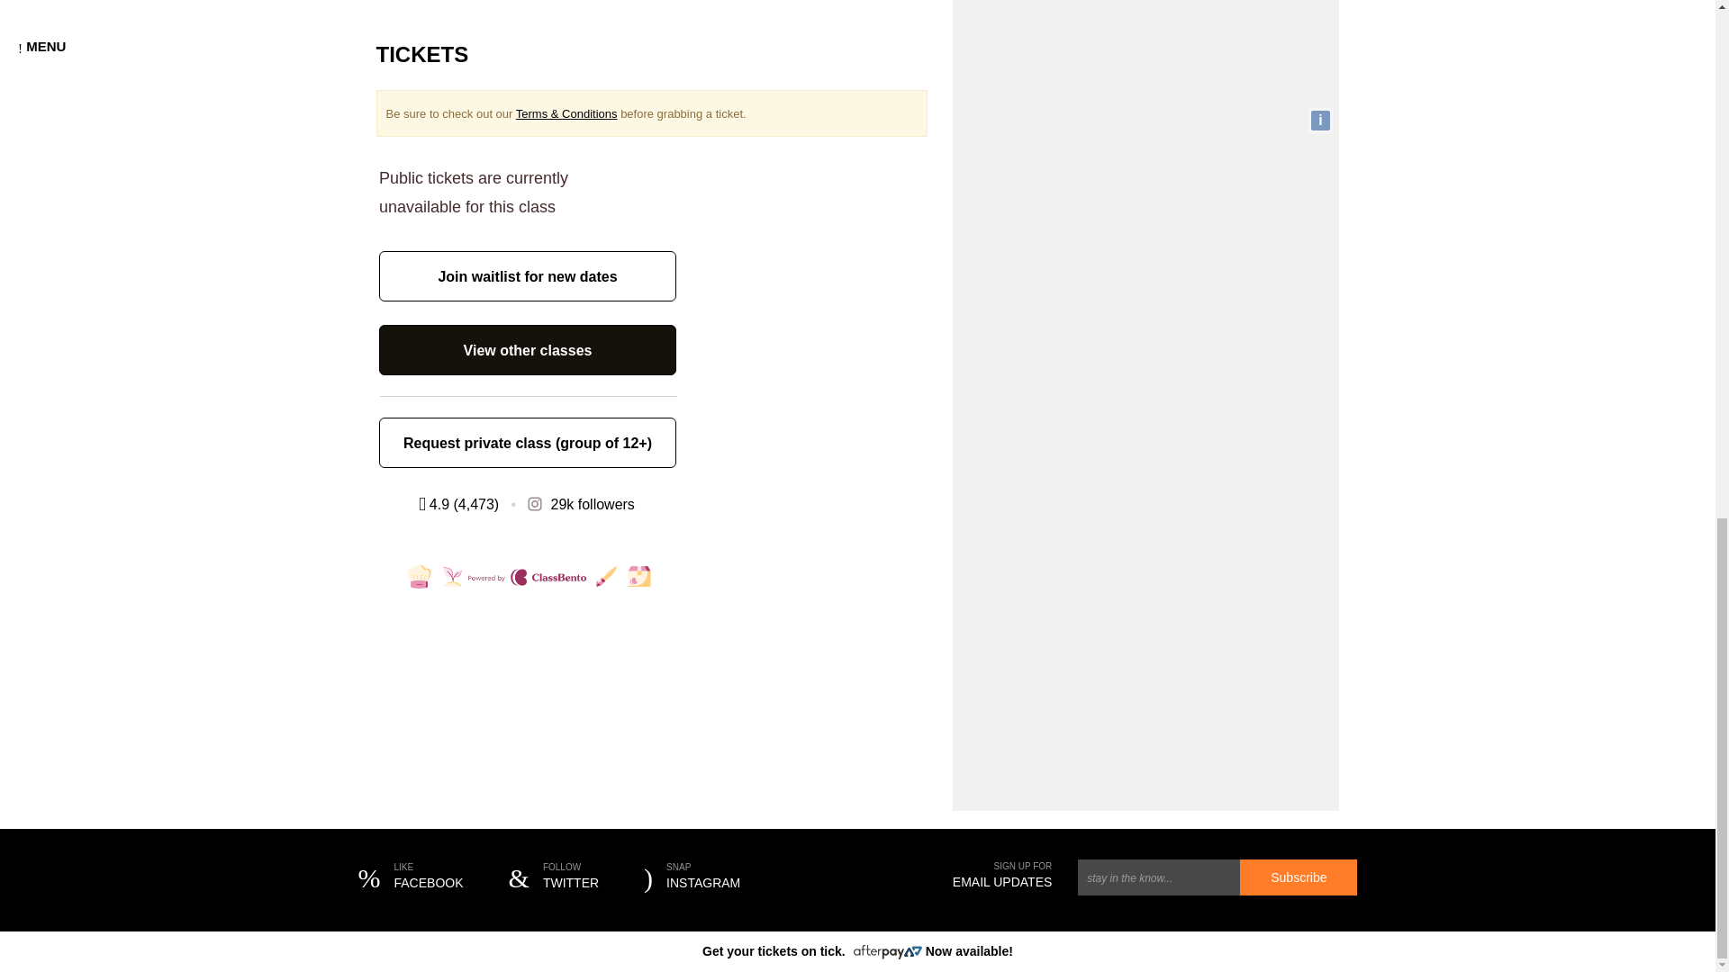  Describe the element at coordinates (554, 878) in the screenshot. I see `Subscribe` at that location.